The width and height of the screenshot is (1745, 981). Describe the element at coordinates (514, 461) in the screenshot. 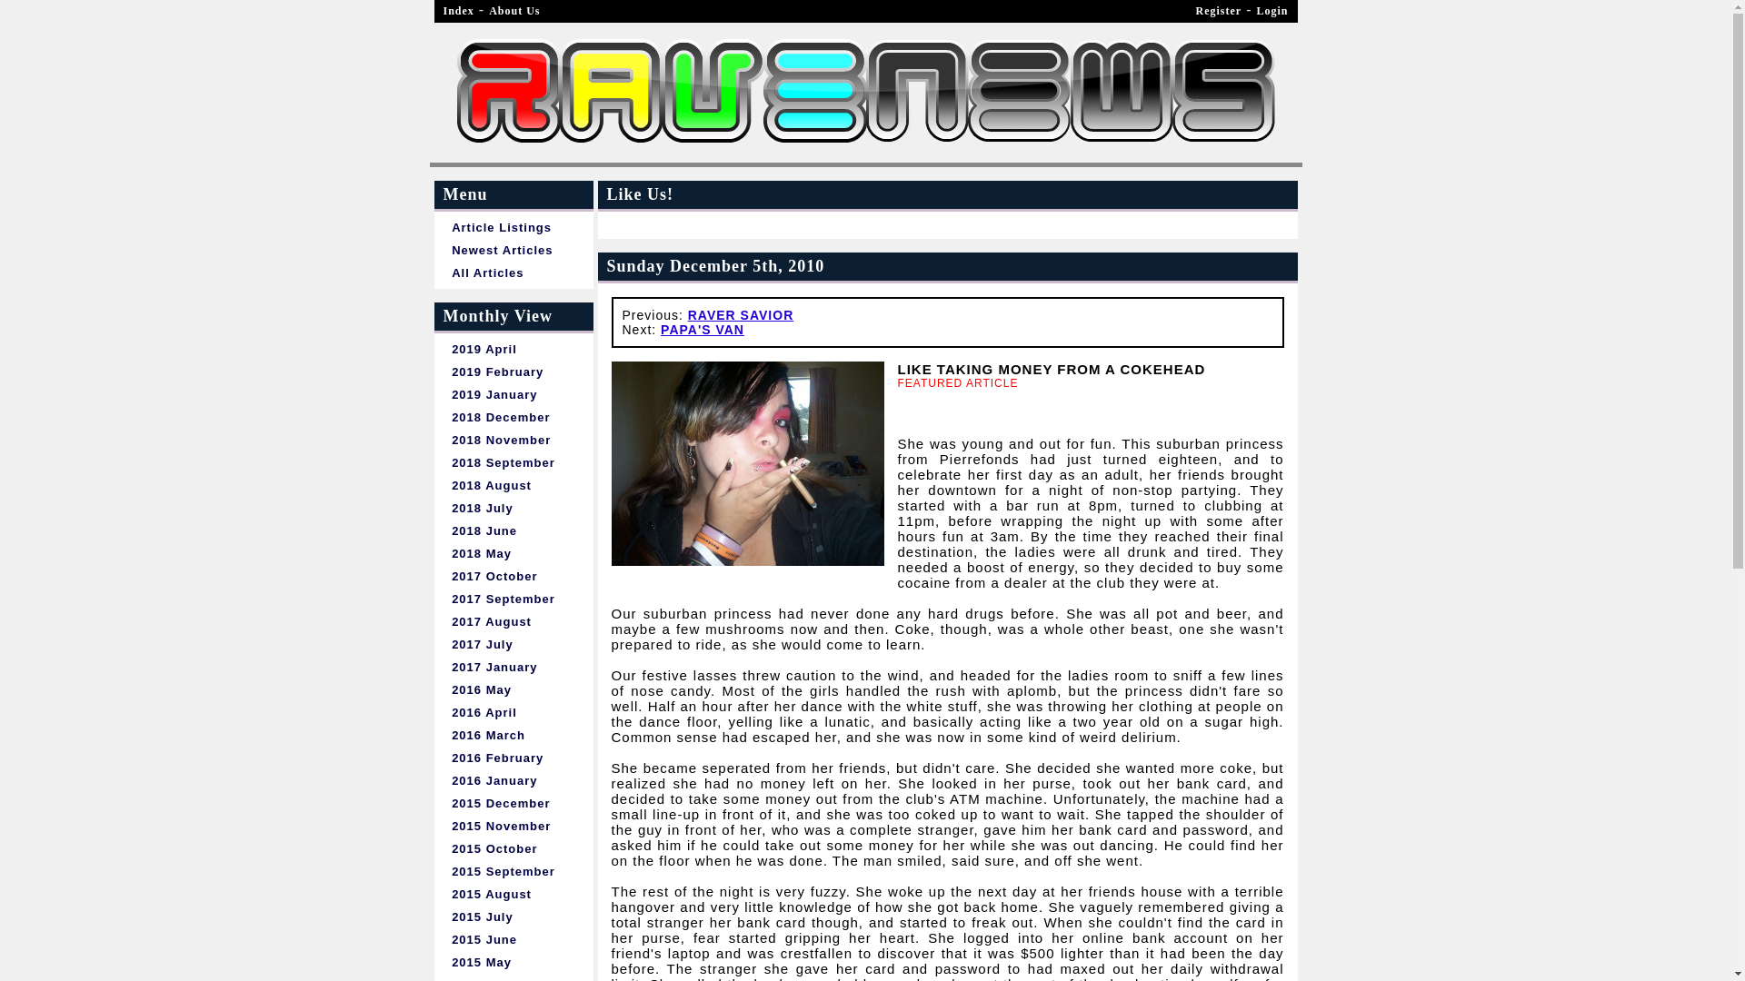

I see `2018 September` at that location.